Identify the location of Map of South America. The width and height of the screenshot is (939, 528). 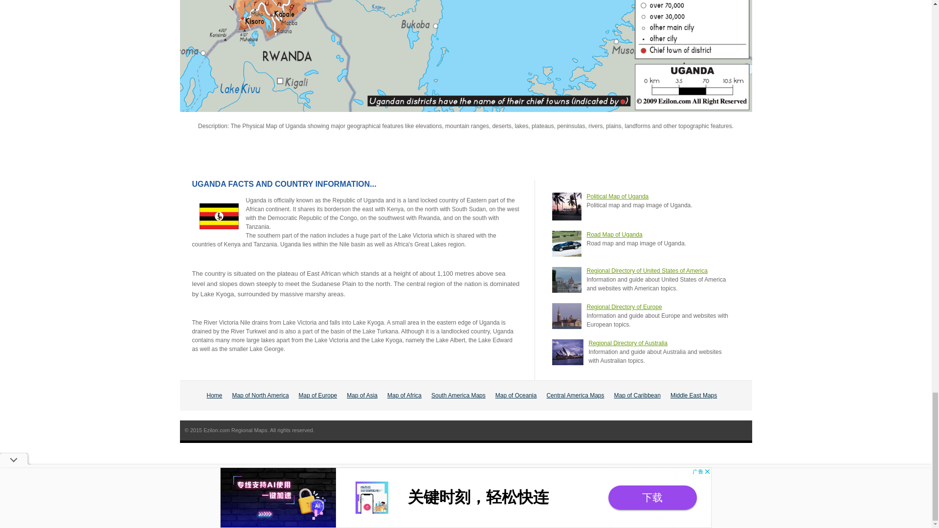
(458, 396).